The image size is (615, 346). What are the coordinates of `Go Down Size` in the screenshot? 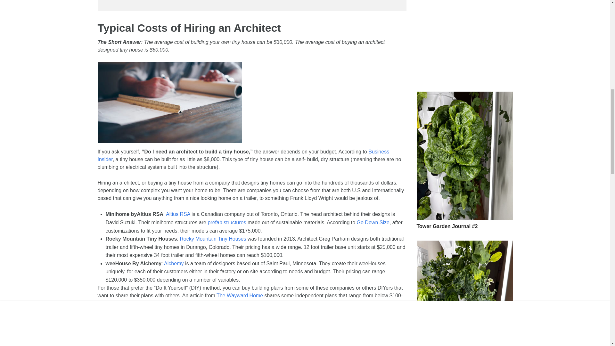 It's located at (373, 222).